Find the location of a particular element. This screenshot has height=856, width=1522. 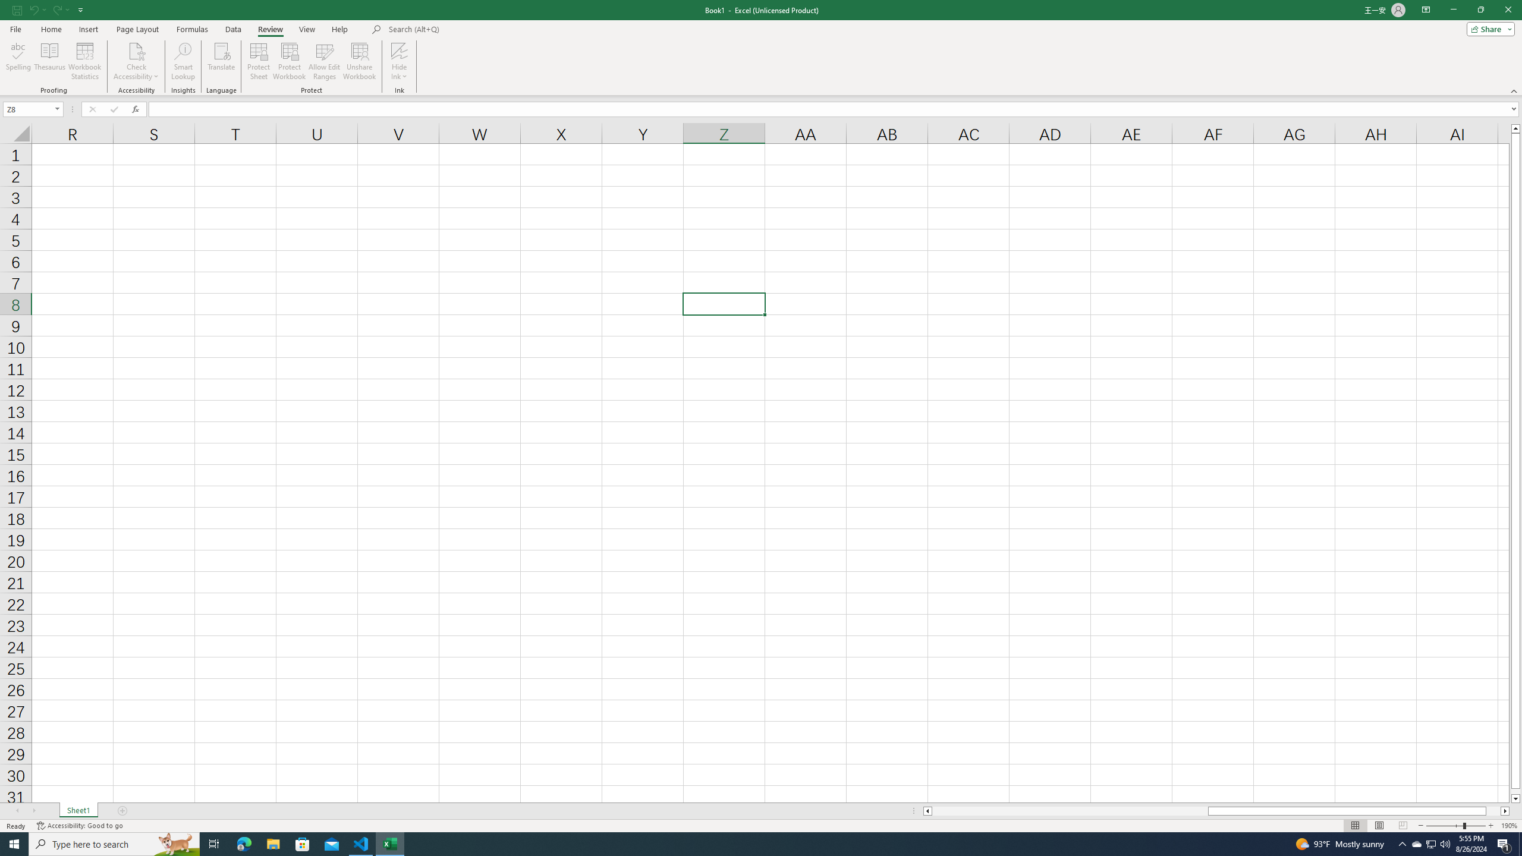

Hide Ink is located at coordinates (400, 51).